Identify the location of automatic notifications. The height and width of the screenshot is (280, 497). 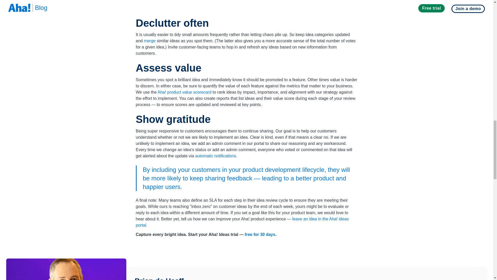
(216, 156).